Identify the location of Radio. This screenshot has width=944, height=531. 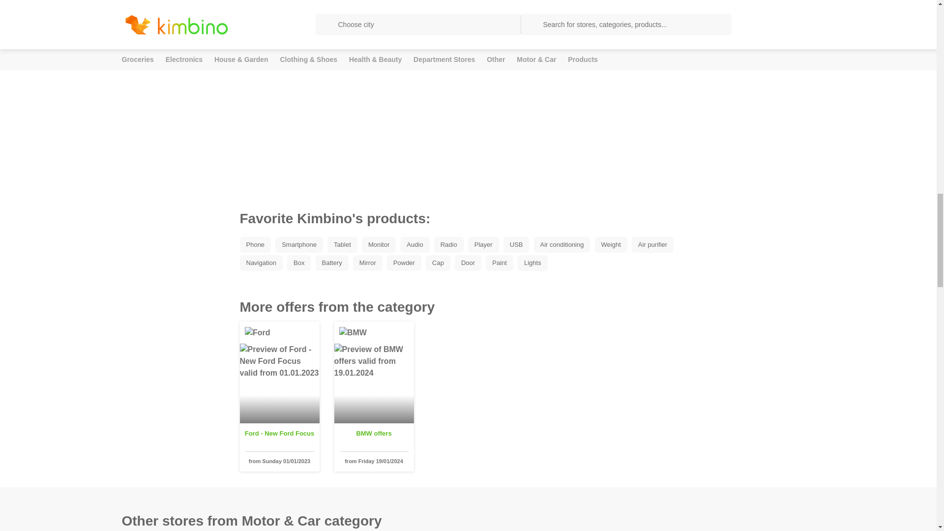
(451, 244).